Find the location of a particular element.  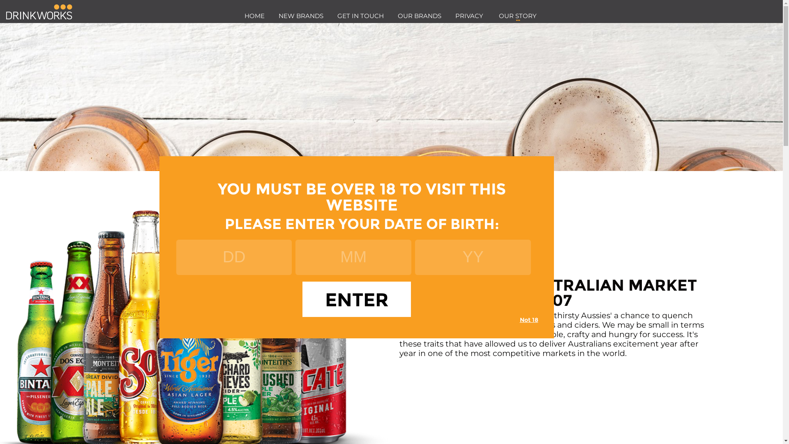

HOME is located at coordinates (255, 16).